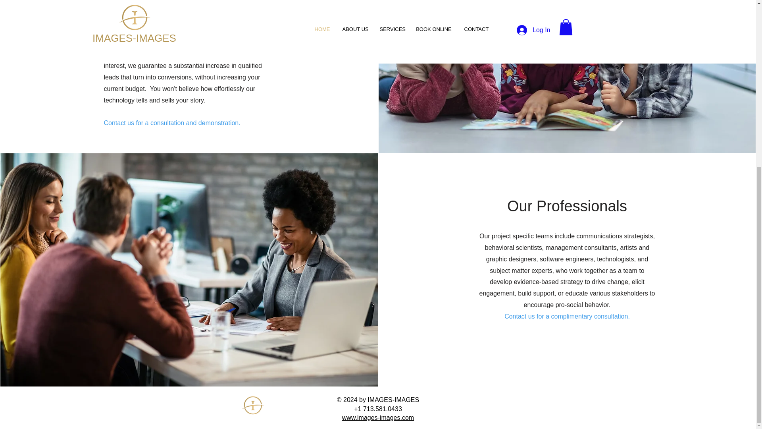  Describe the element at coordinates (378, 417) in the screenshot. I see `www.images-images.com` at that location.